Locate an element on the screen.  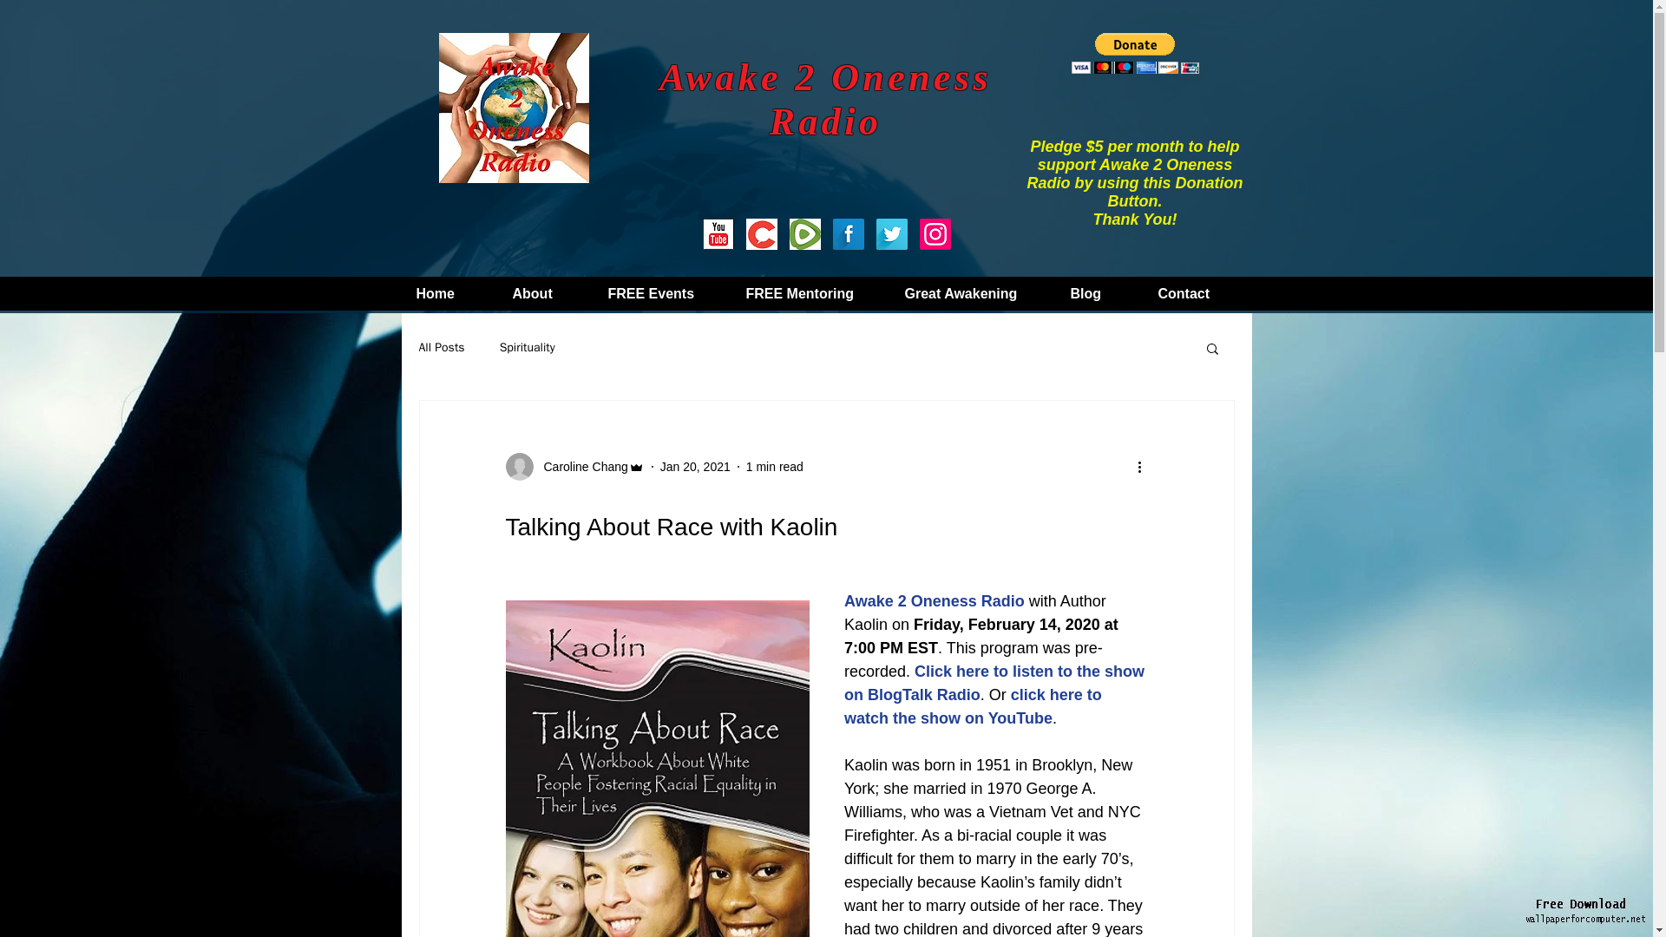
All Posts is located at coordinates (441, 348).